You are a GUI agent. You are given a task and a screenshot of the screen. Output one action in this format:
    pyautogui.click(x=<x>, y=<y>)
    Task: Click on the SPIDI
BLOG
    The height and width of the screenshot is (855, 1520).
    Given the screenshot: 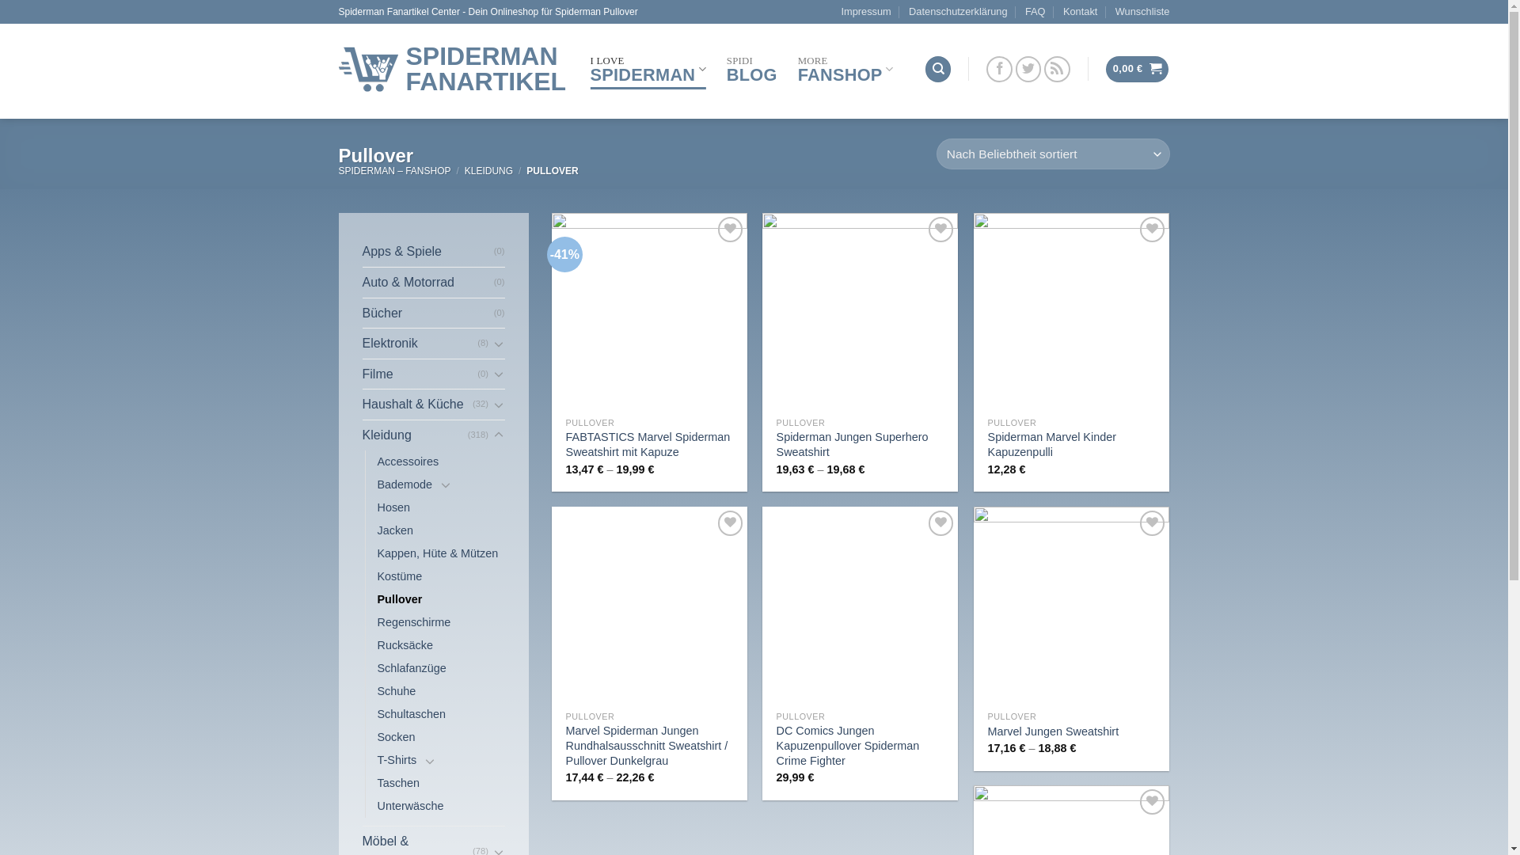 What is the action you would take?
    pyautogui.click(x=752, y=69)
    